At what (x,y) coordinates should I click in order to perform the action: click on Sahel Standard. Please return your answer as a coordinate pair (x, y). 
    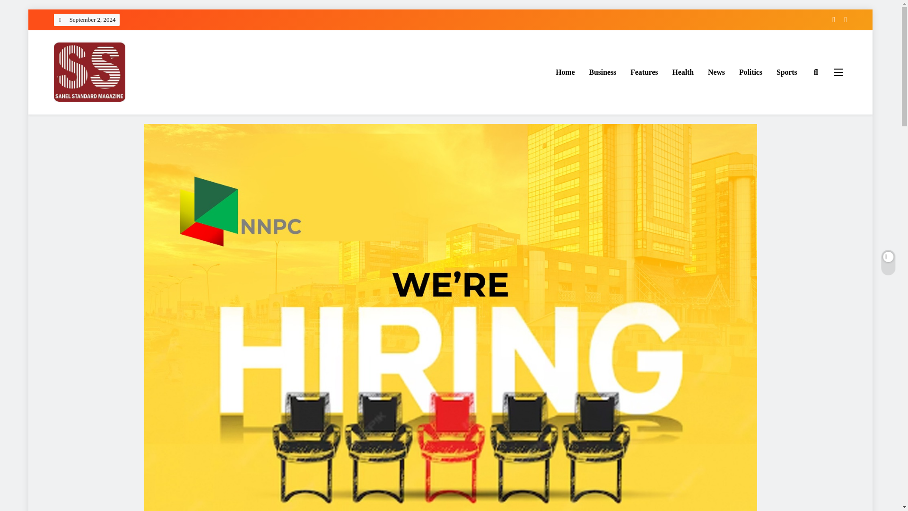
    Looking at the image, I should click on (102, 115).